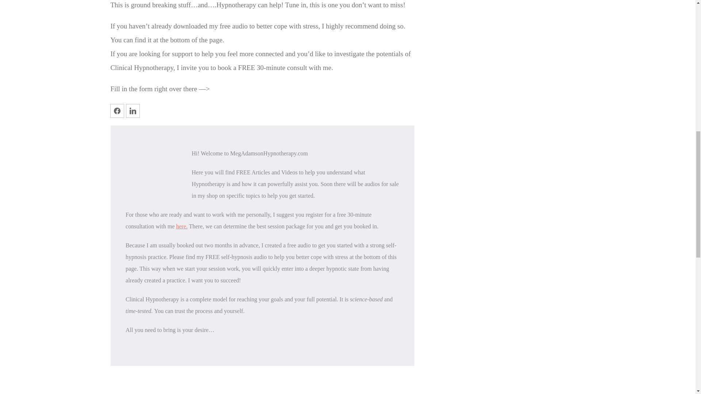 The width and height of the screenshot is (701, 394). Describe the element at coordinates (117, 111) in the screenshot. I see `Share on Facebook` at that location.